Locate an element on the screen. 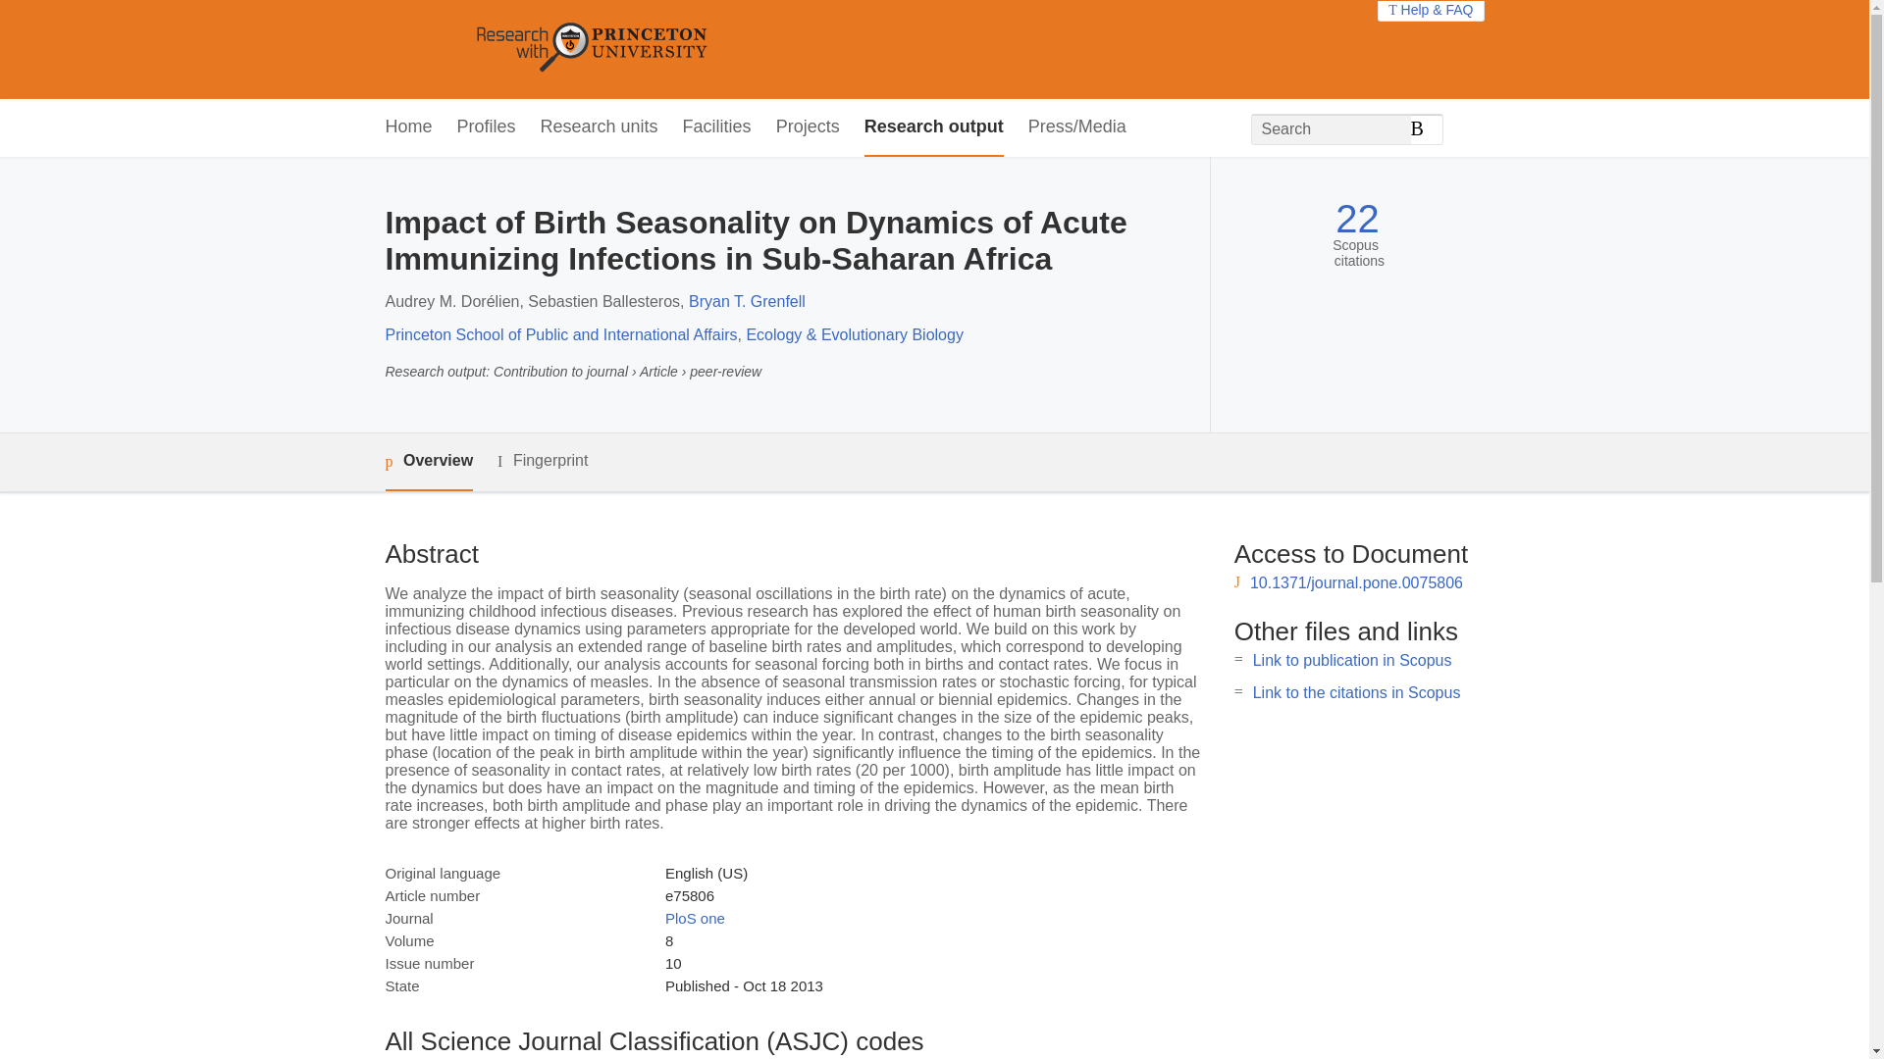  Facilities is located at coordinates (716, 127).